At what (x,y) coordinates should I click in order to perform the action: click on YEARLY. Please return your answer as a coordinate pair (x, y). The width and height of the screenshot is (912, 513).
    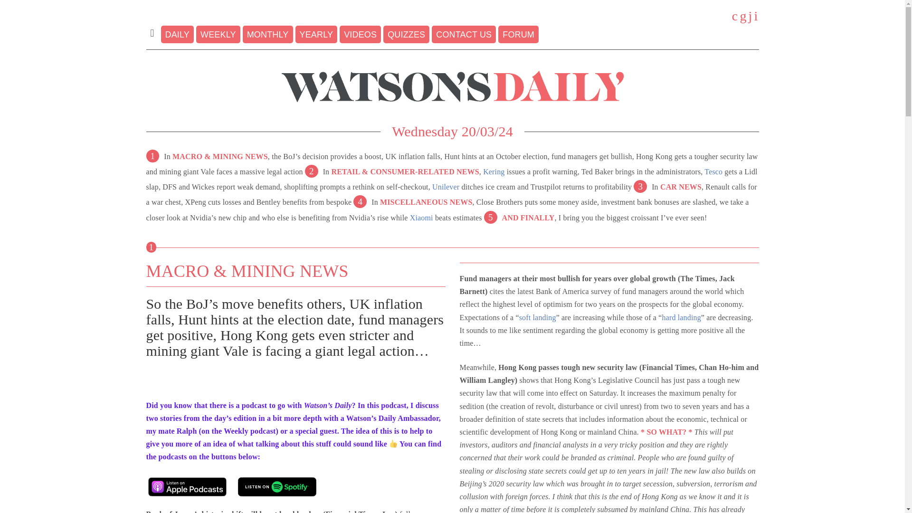
    Looking at the image, I should click on (316, 34).